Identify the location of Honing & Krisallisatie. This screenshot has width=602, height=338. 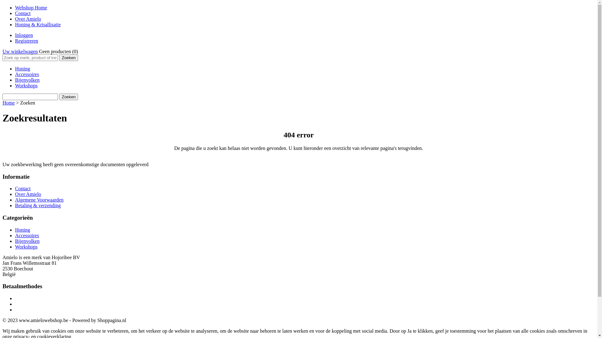
(38, 24).